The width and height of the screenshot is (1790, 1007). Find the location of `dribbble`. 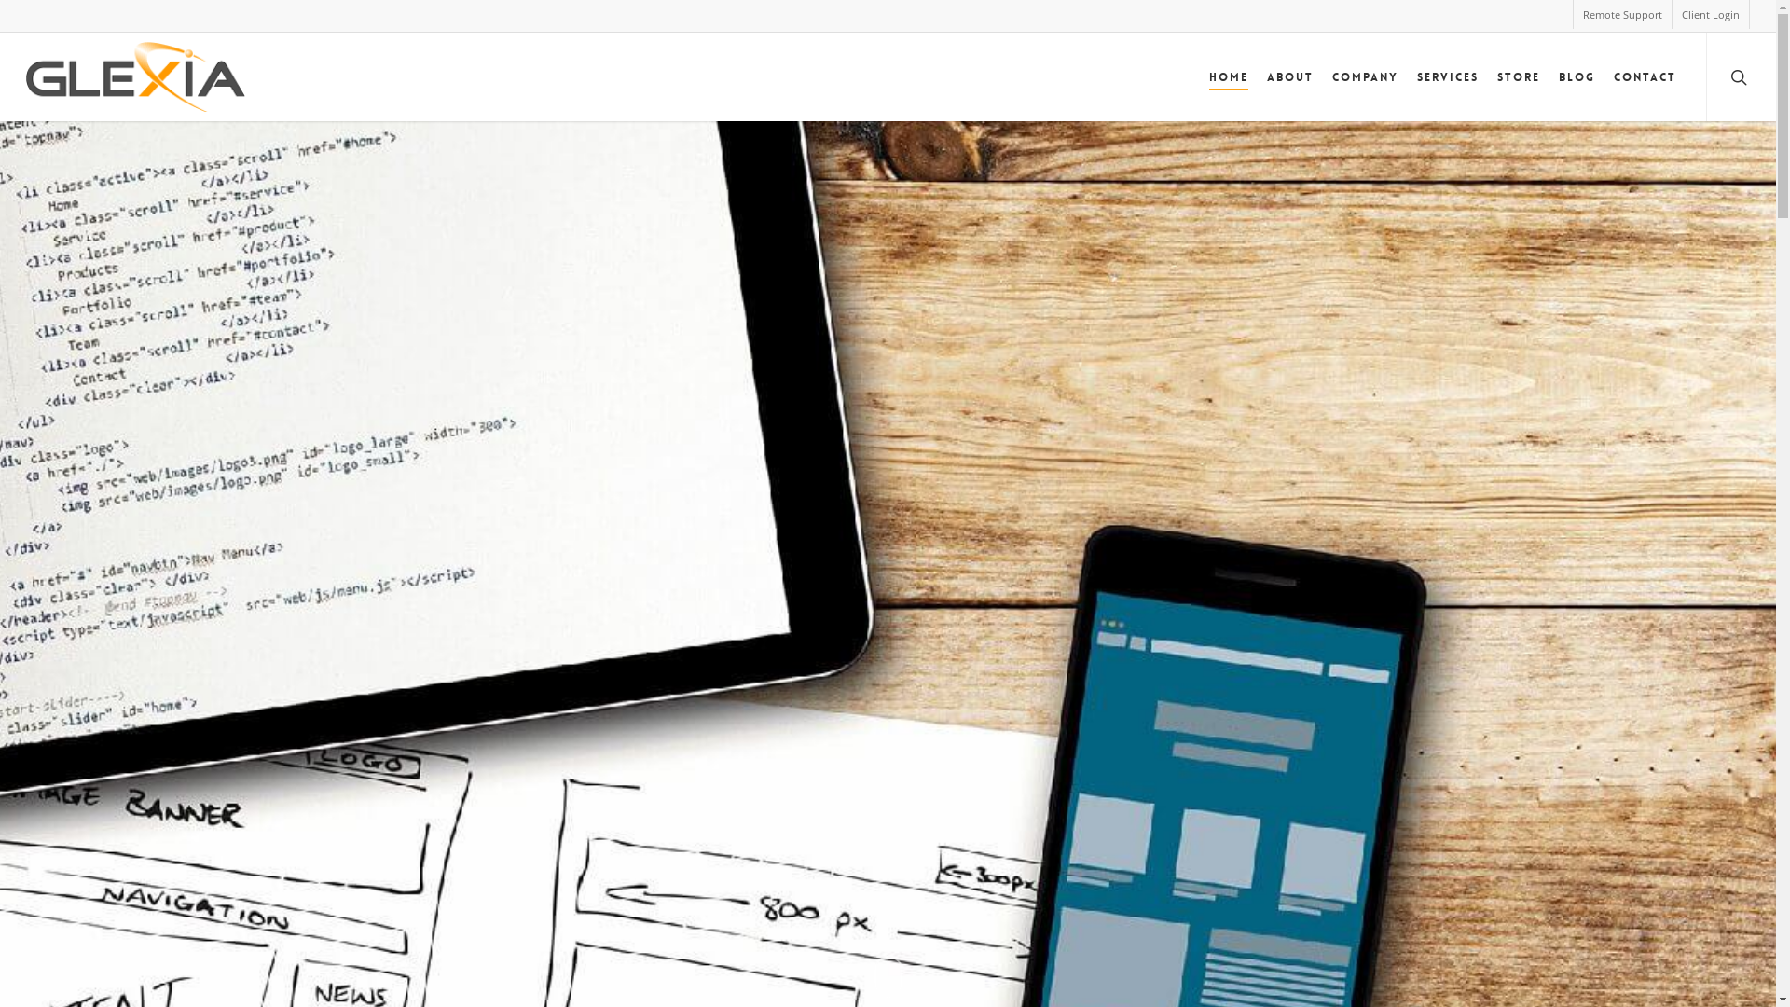

dribbble is located at coordinates (1356, 976).